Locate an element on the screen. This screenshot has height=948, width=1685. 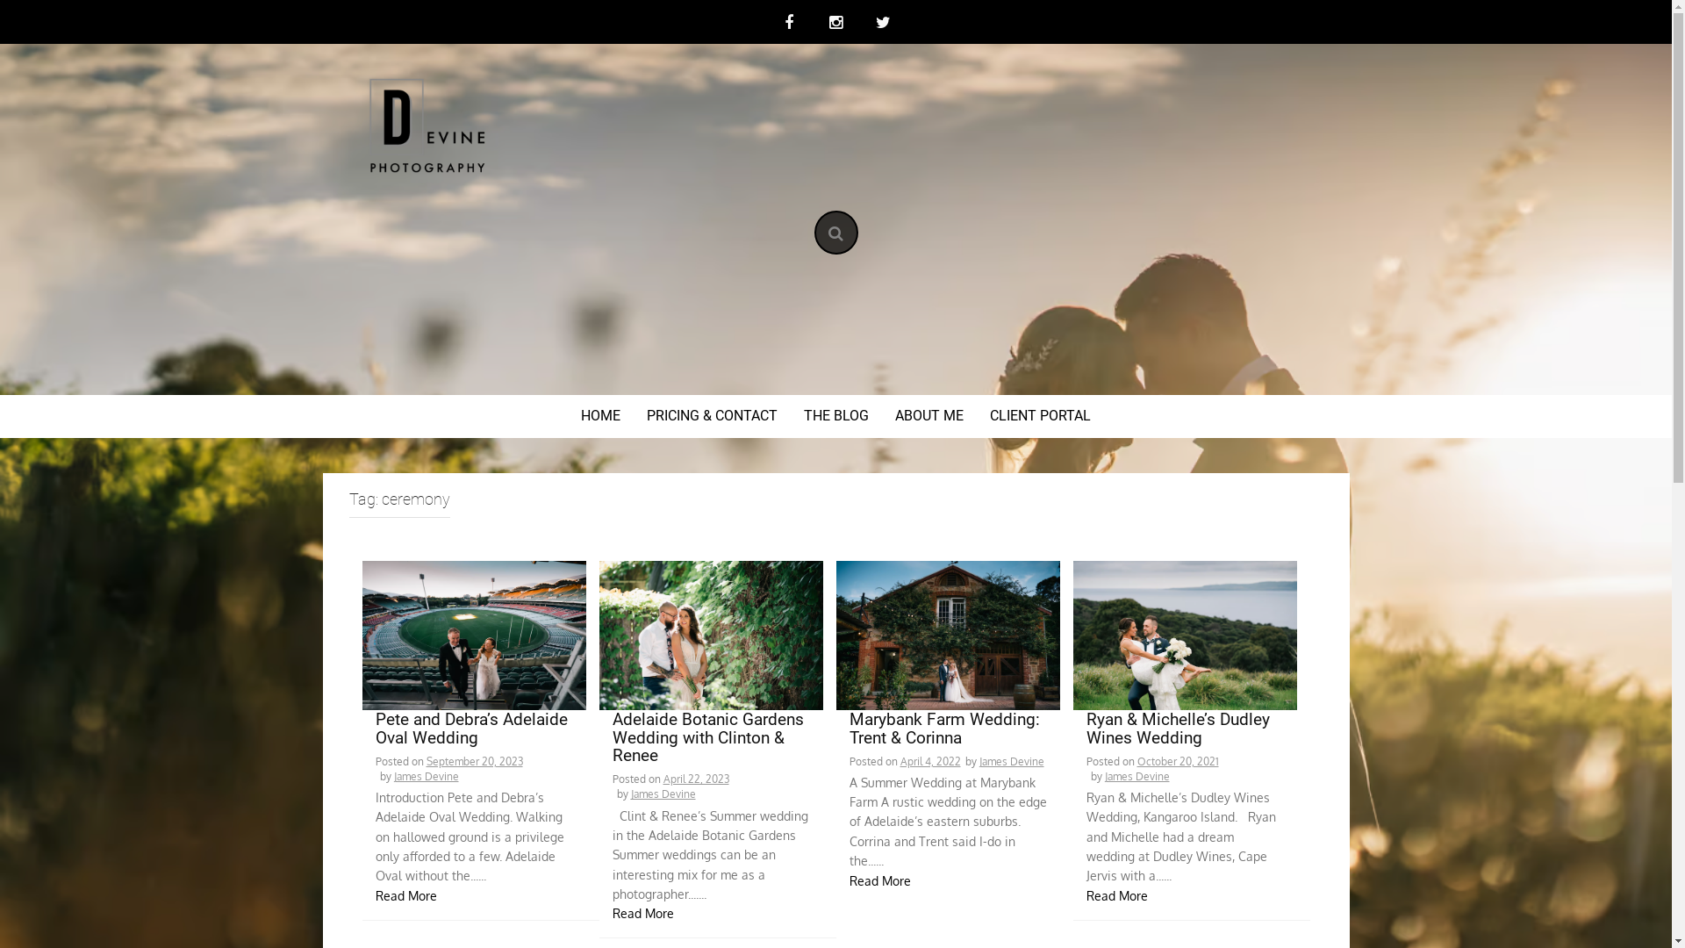
October 20, 2021 is located at coordinates (1178, 762).